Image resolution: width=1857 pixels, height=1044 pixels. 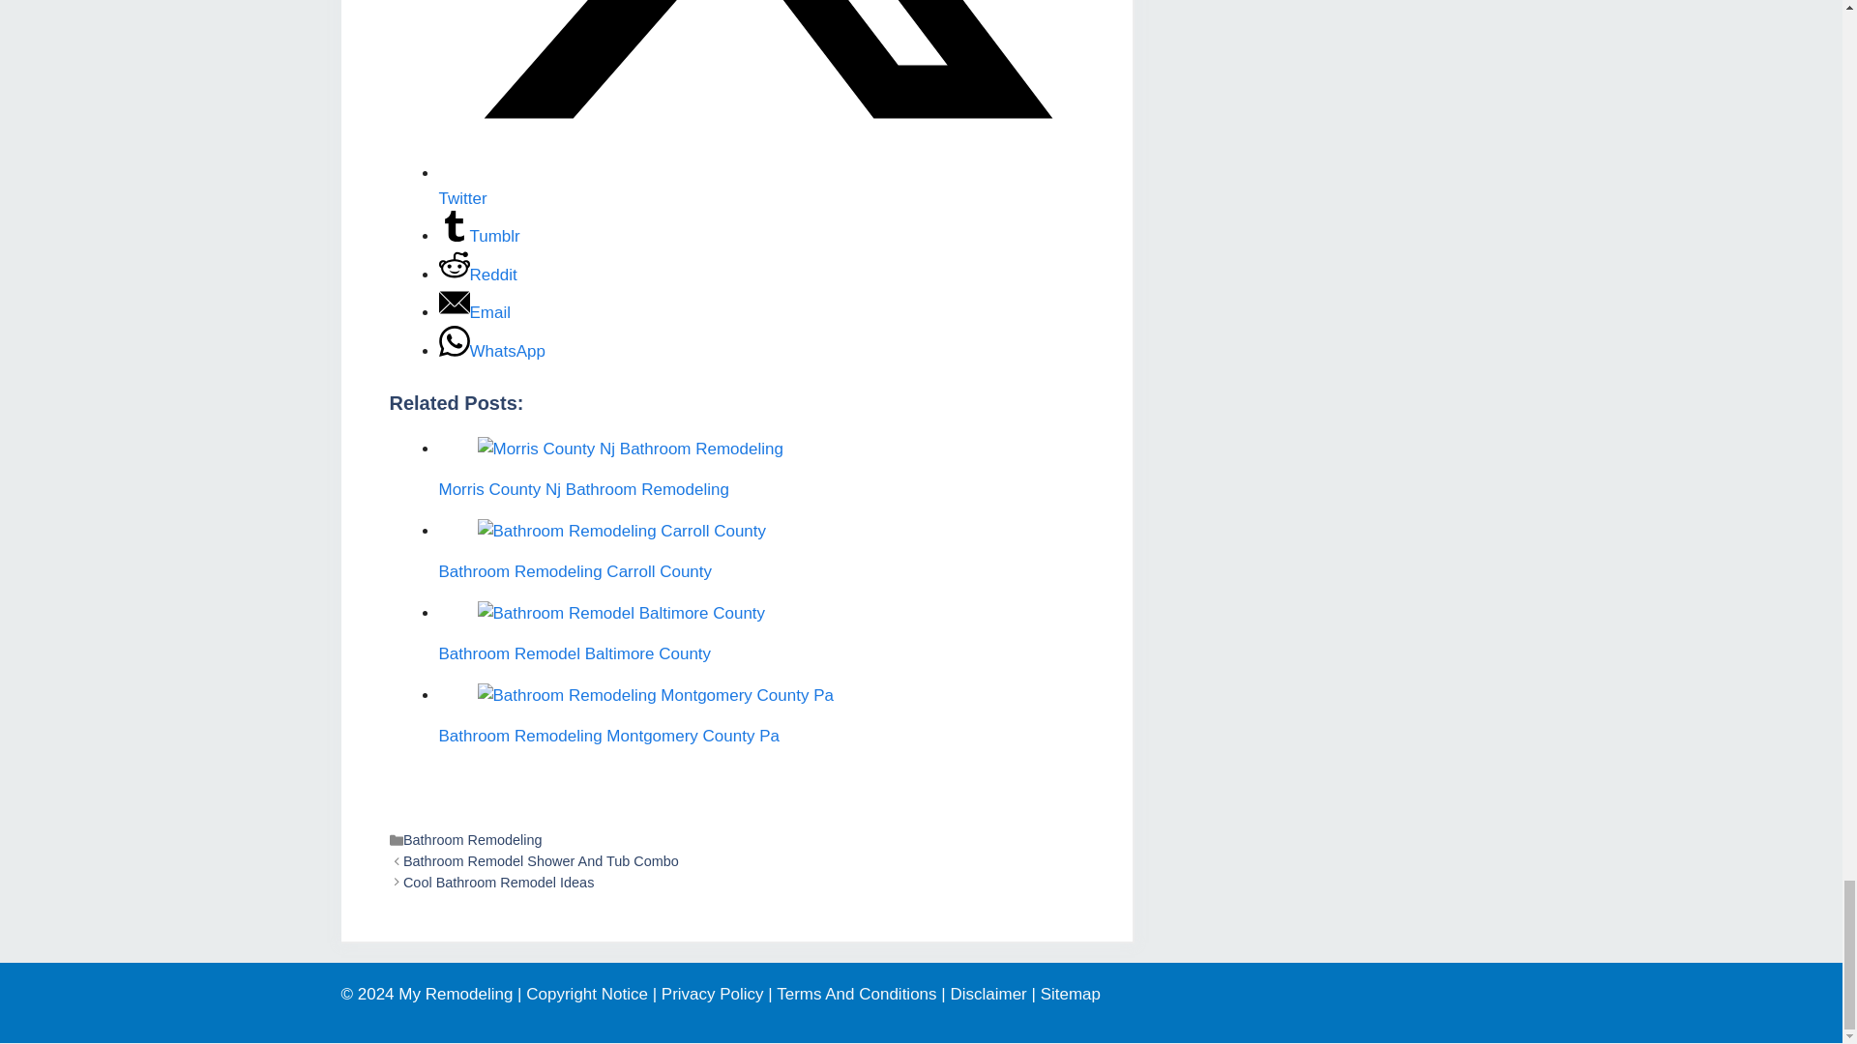 What do you see at coordinates (741, 530) in the screenshot?
I see `Share on Tumblr` at bounding box center [741, 530].